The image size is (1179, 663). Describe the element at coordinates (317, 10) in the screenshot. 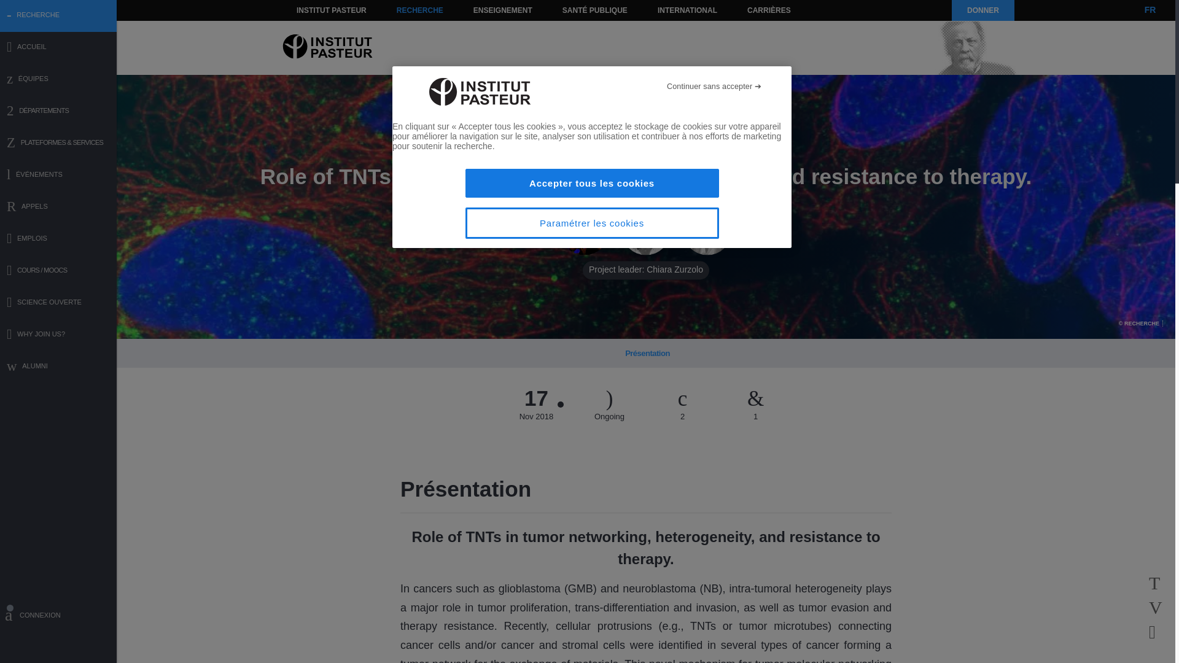

I see `Aller au contenu` at that location.